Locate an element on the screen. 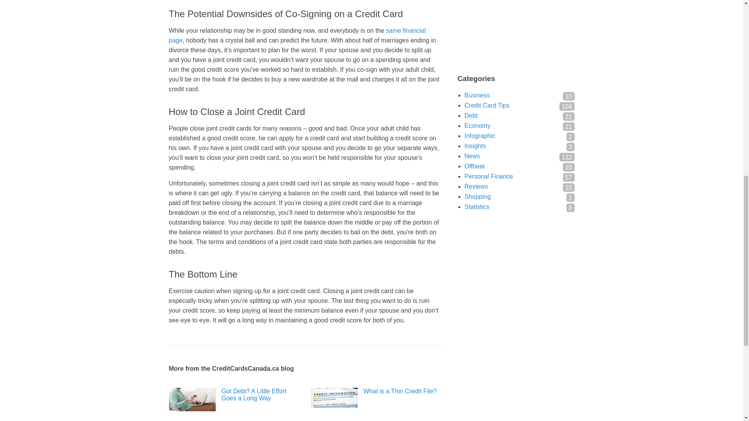  News is located at coordinates (472, 156).